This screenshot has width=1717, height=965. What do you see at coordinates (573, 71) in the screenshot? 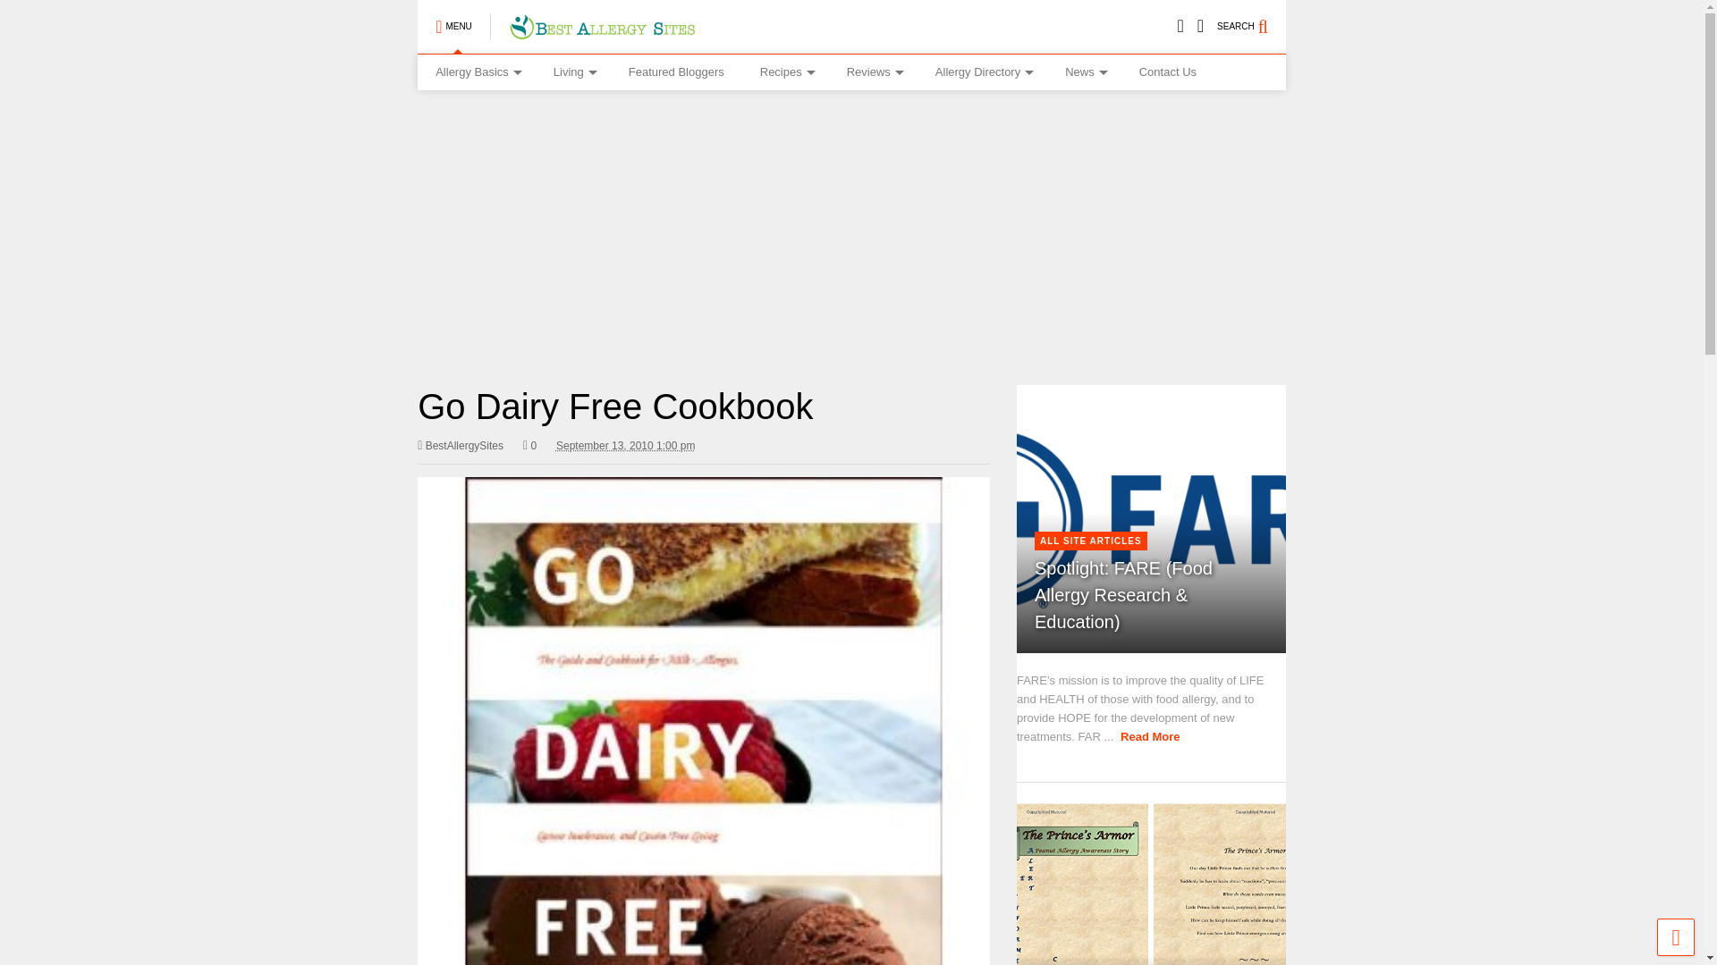
I see `Living` at bounding box center [573, 71].